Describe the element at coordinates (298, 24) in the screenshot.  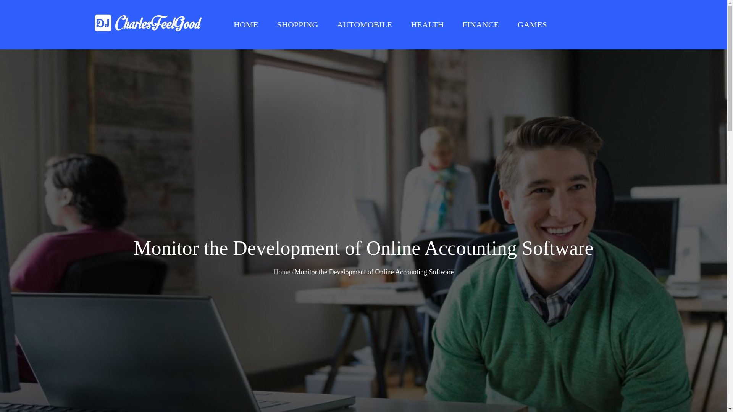
I see `SHOPPING` at that location.